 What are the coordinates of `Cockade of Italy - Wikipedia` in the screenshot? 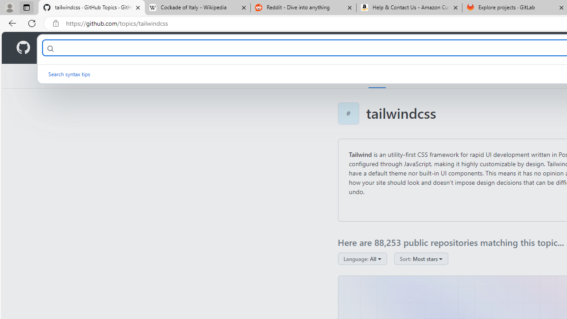 It's located at (197, 8).